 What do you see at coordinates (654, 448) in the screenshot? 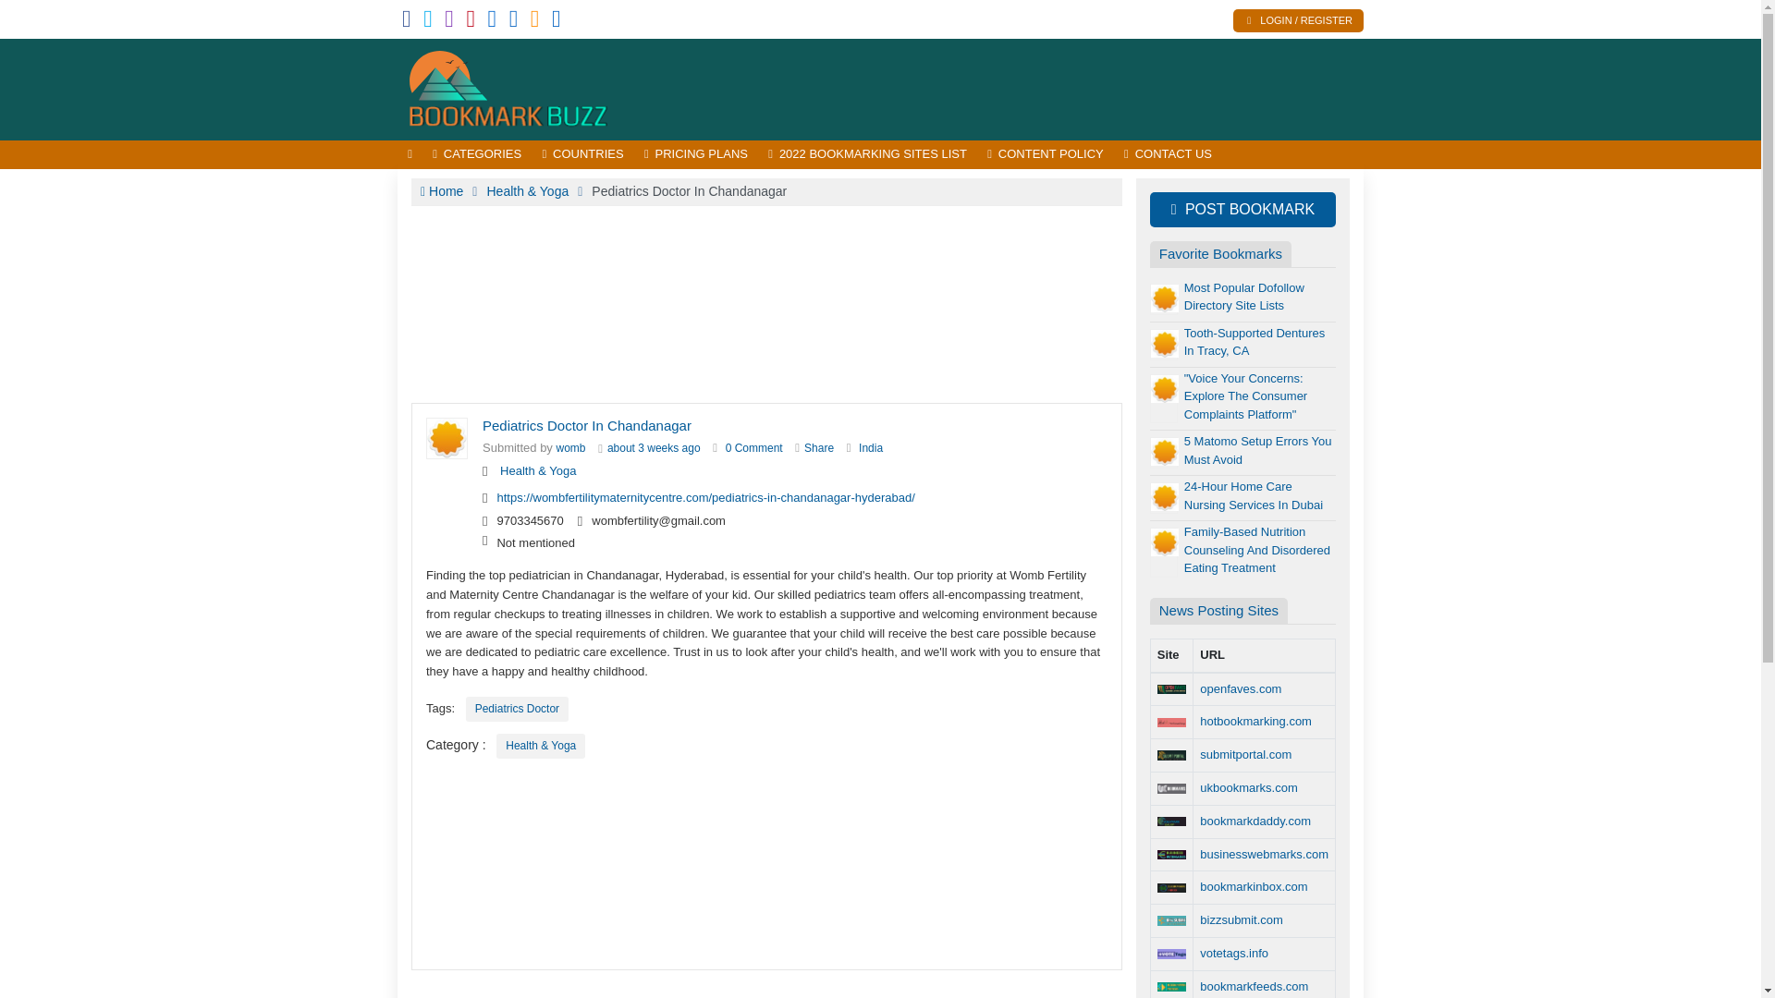
I see `about 3 weeks ago` at bounding box center [654, 448].